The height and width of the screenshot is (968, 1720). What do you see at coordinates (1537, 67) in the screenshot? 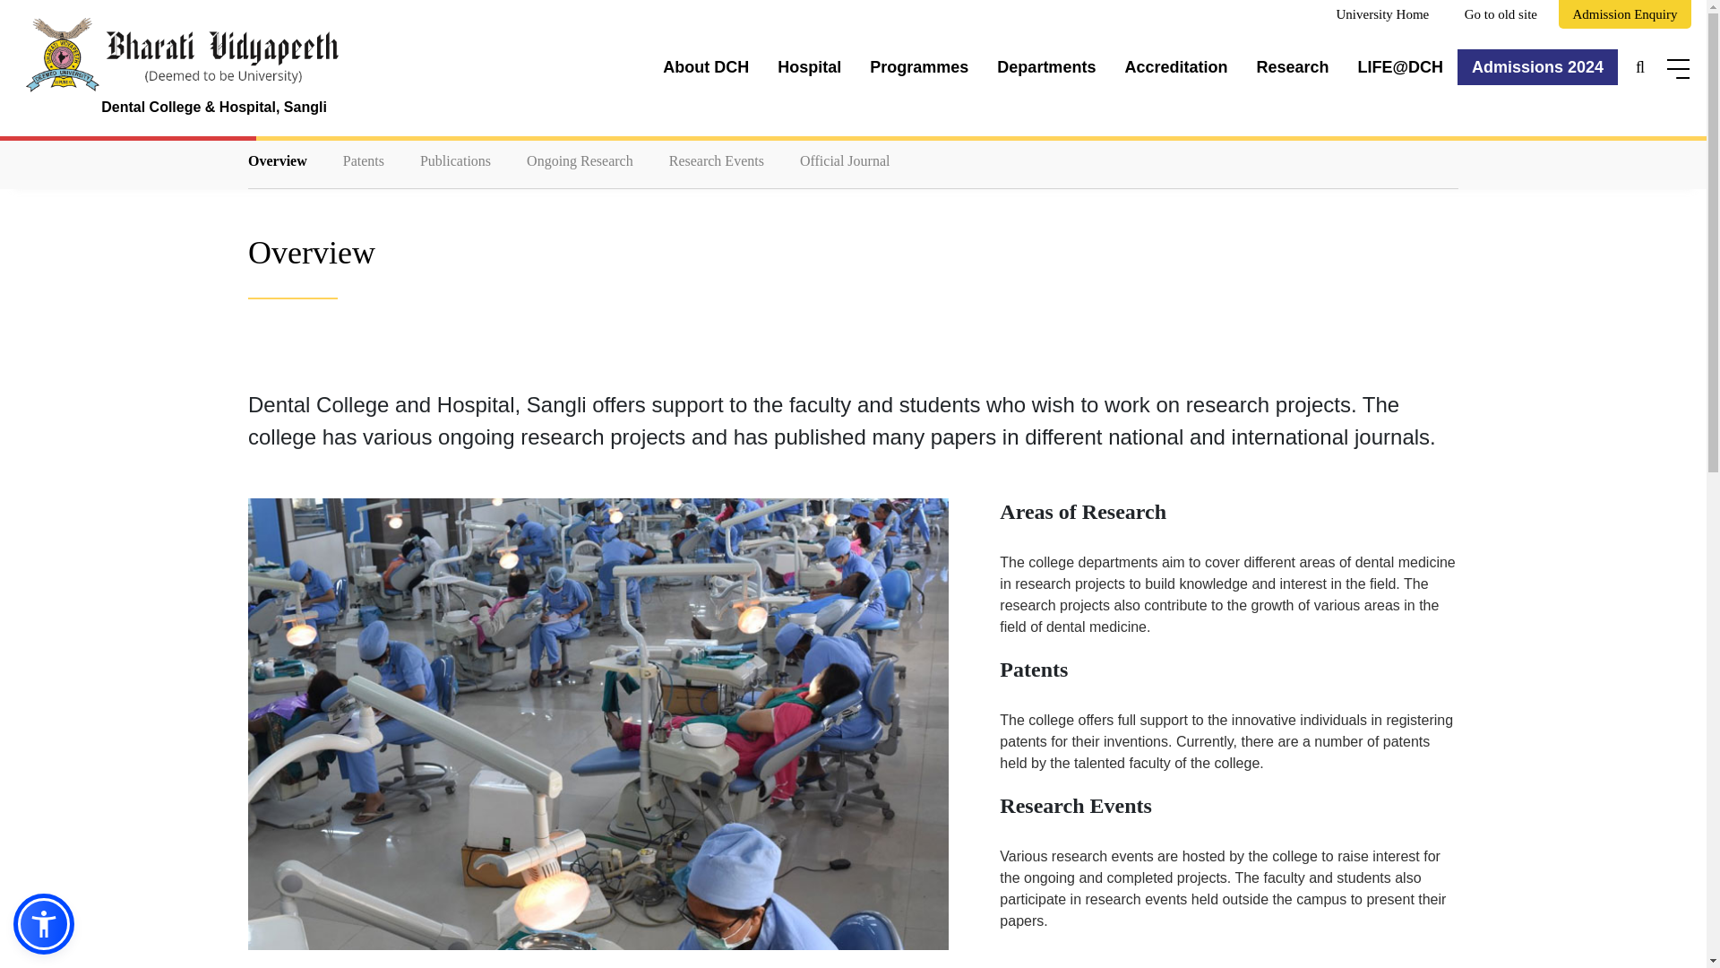
I see `Admissions 2024` at bounding box center [1537, 67].